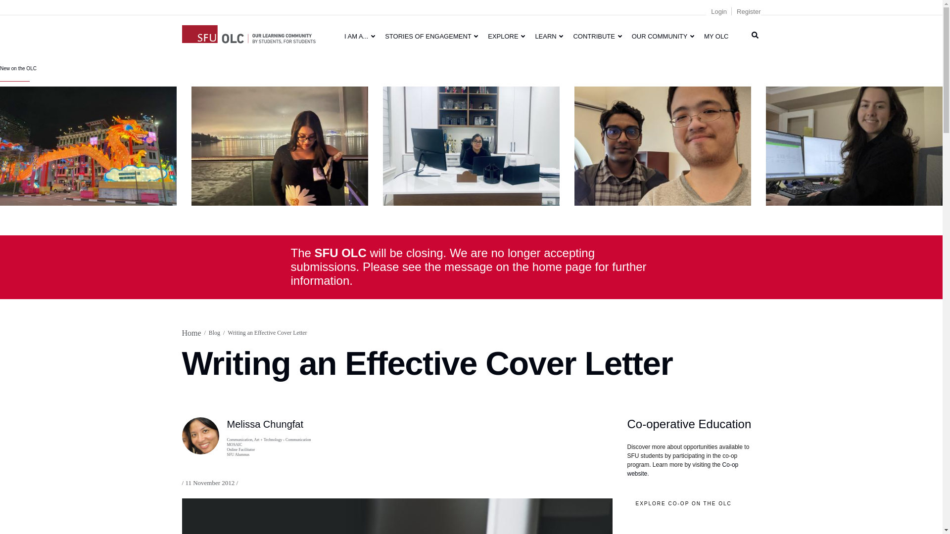  What do you see at coordinates (506, 36) in the screenshot?
I see `EXPLORE` at bounding box center [506, 36].